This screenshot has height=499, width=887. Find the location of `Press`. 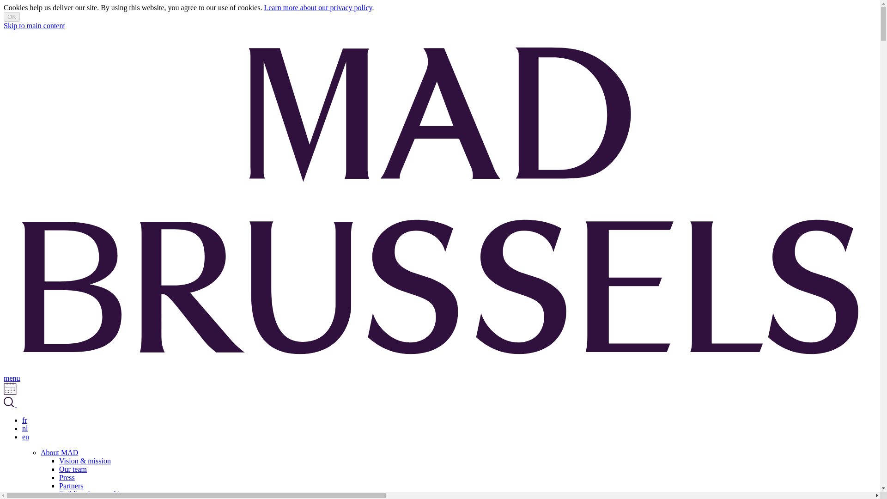

Press is located at coordinates (67, 477).